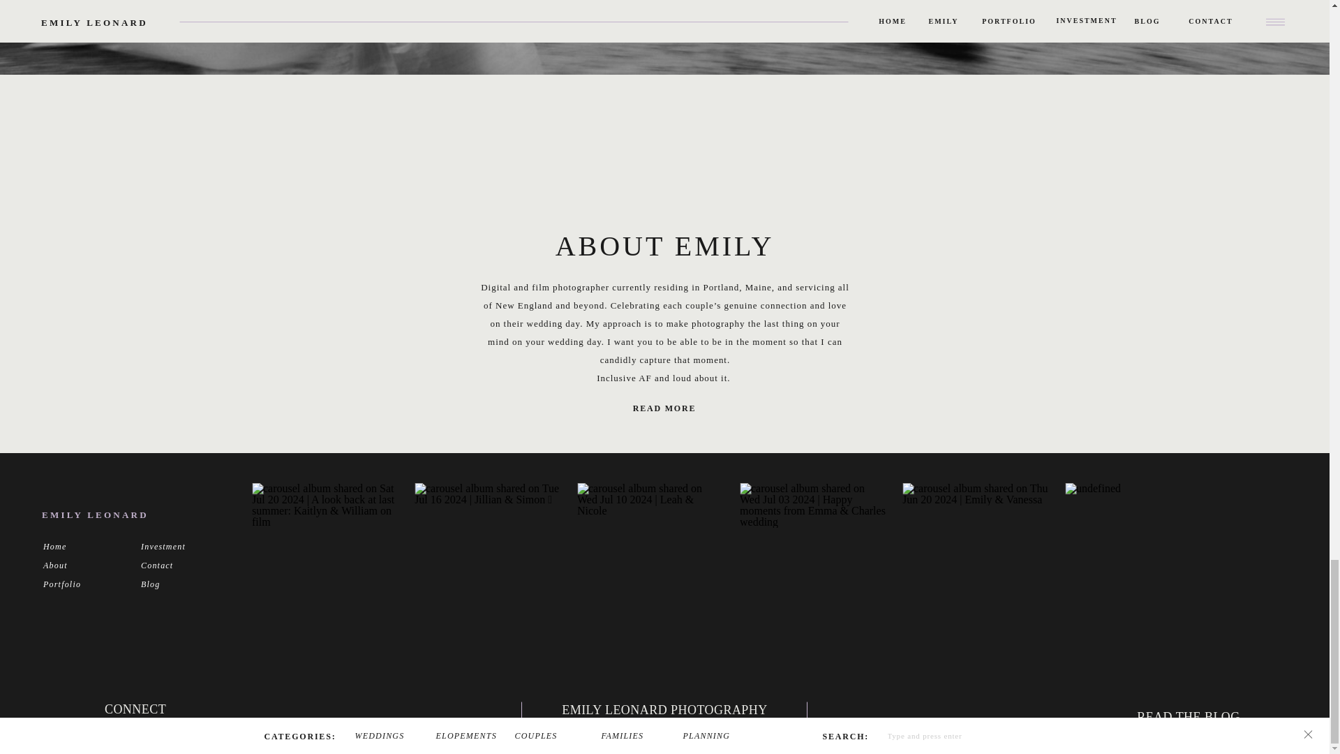  I want to click on Home, so click(76, 546).